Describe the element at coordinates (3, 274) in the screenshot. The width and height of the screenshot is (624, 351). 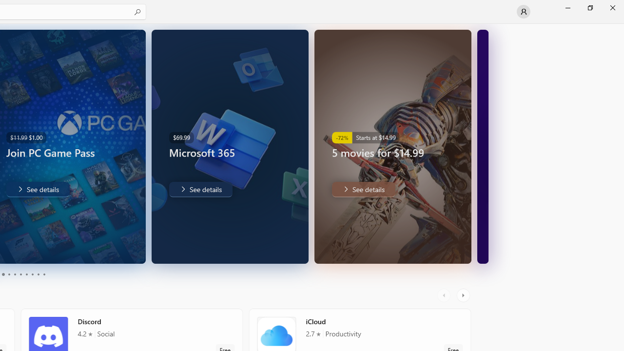
I see `Page 3` at that location.